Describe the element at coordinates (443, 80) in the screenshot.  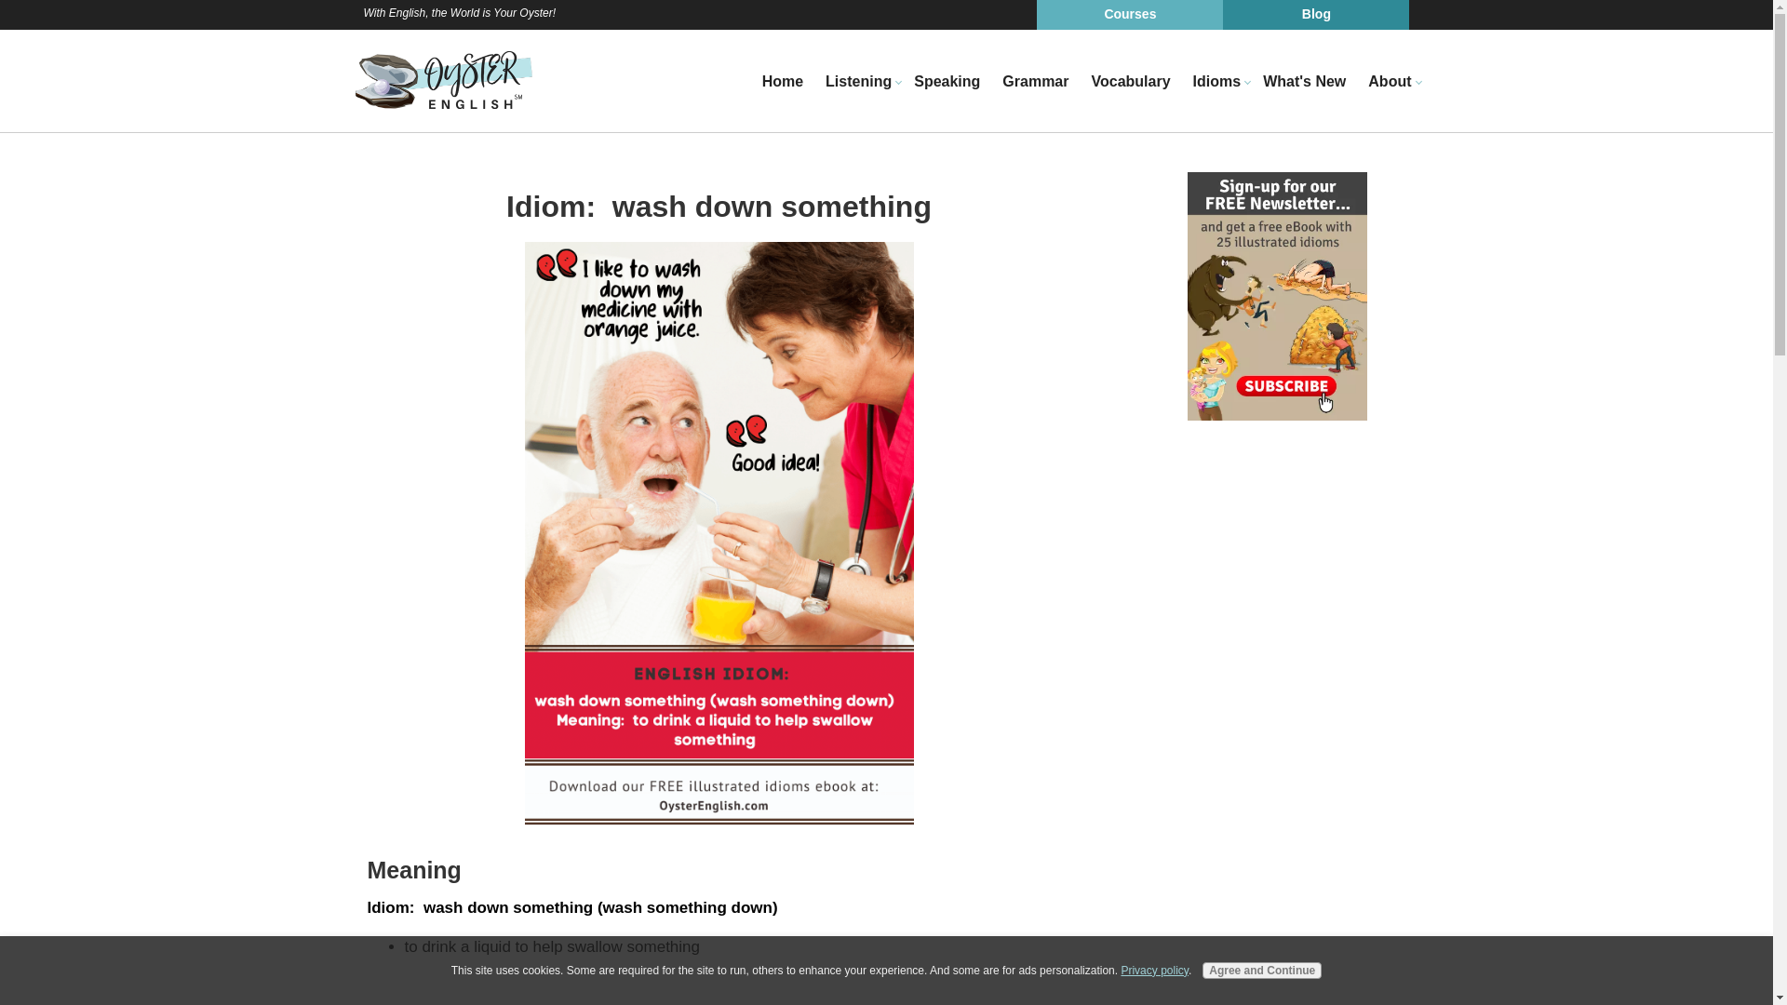
I see `OYSTERENGLISH.COM` at that location.